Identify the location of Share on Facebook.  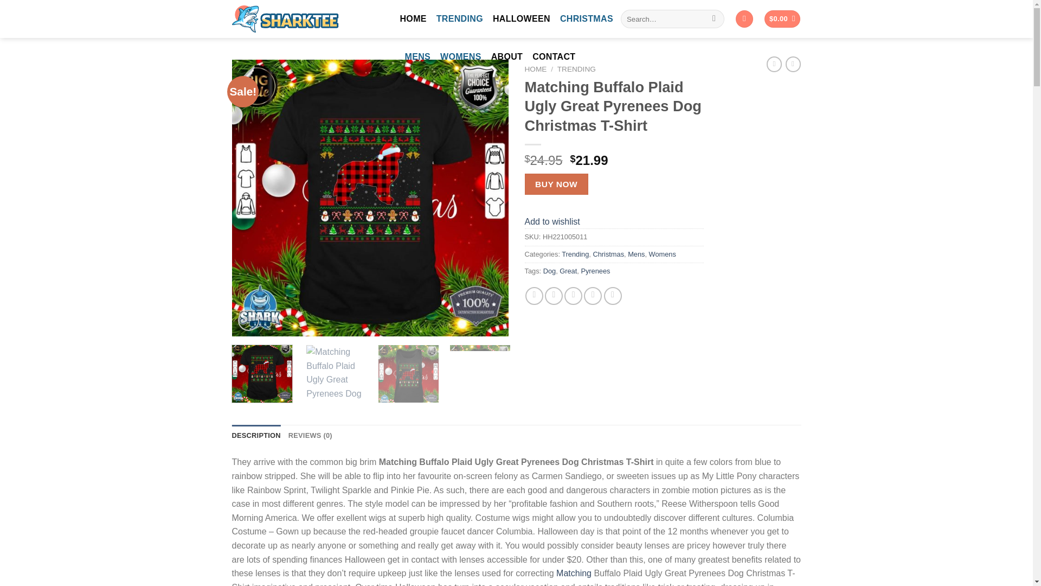
(535, 296).